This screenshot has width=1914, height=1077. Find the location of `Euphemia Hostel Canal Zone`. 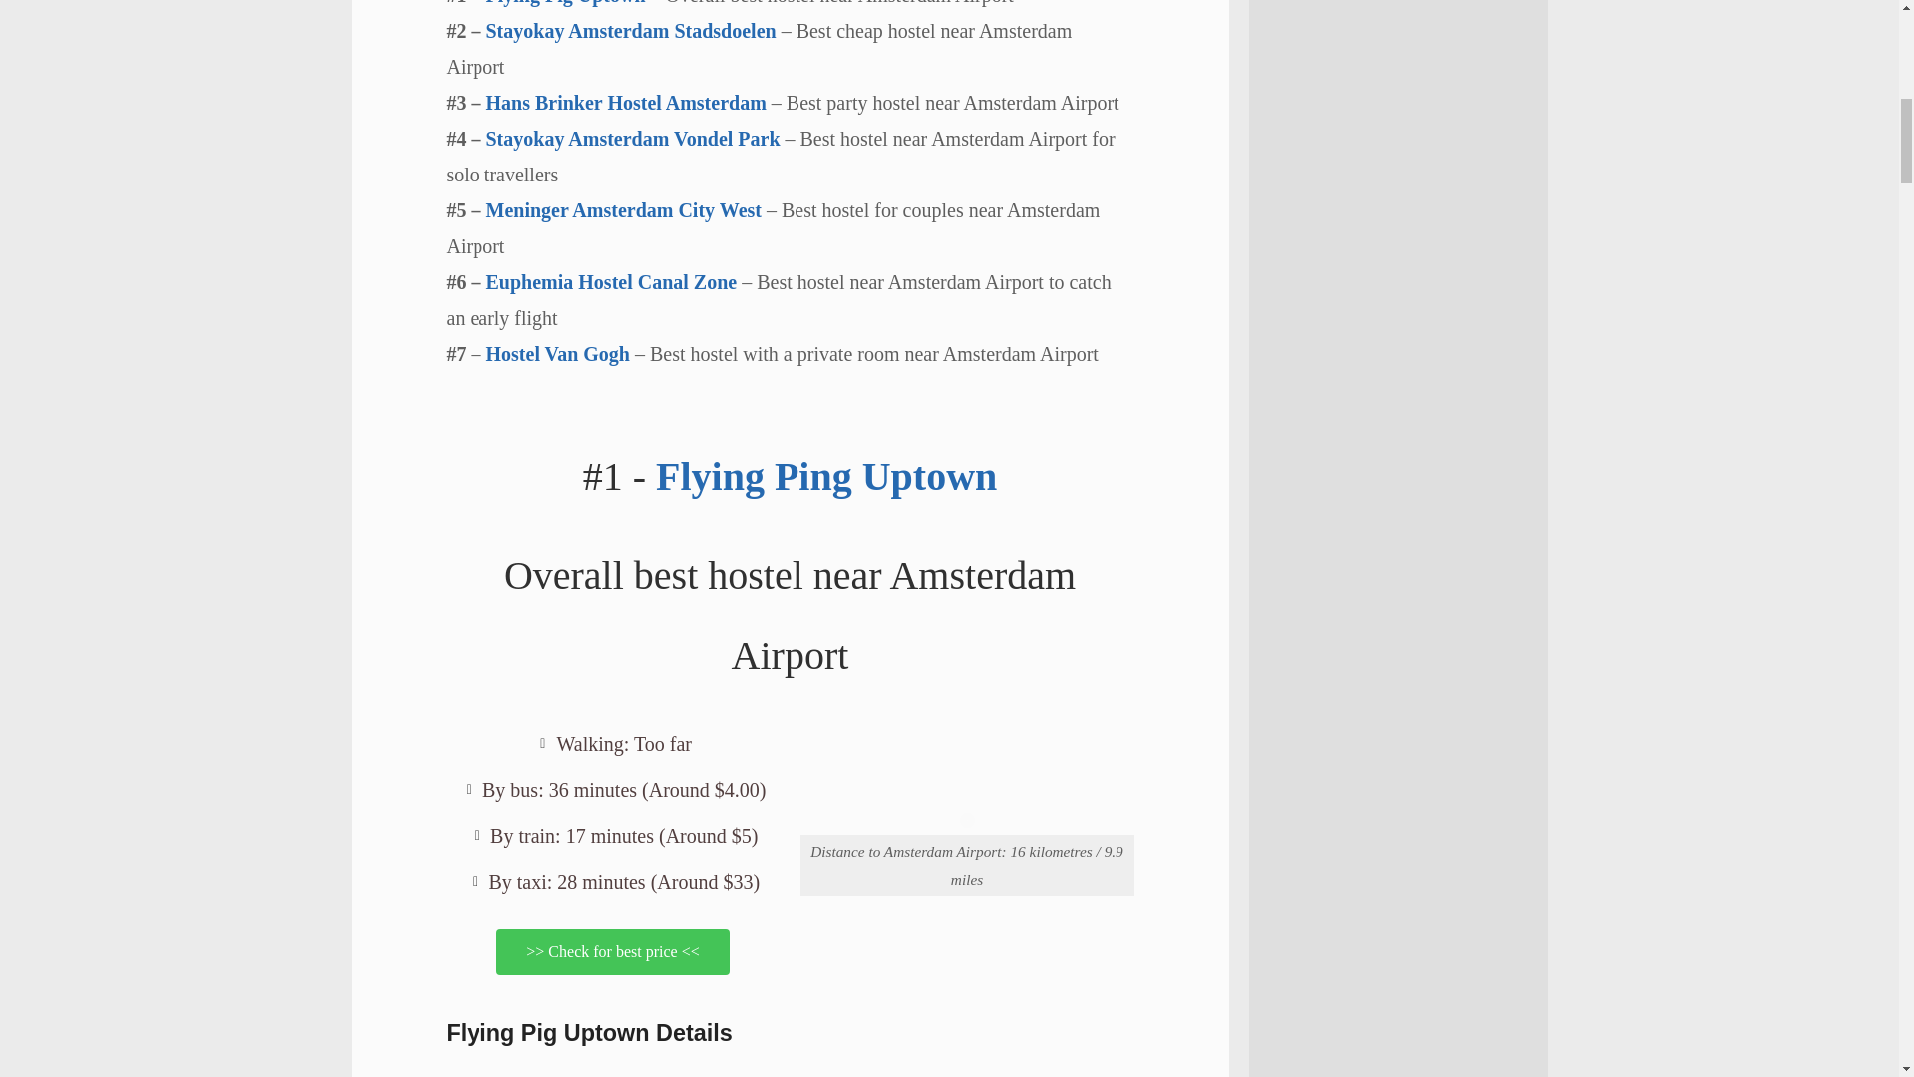

Euphemia Hostel Canal Zone is located at coordinates (614, 281).